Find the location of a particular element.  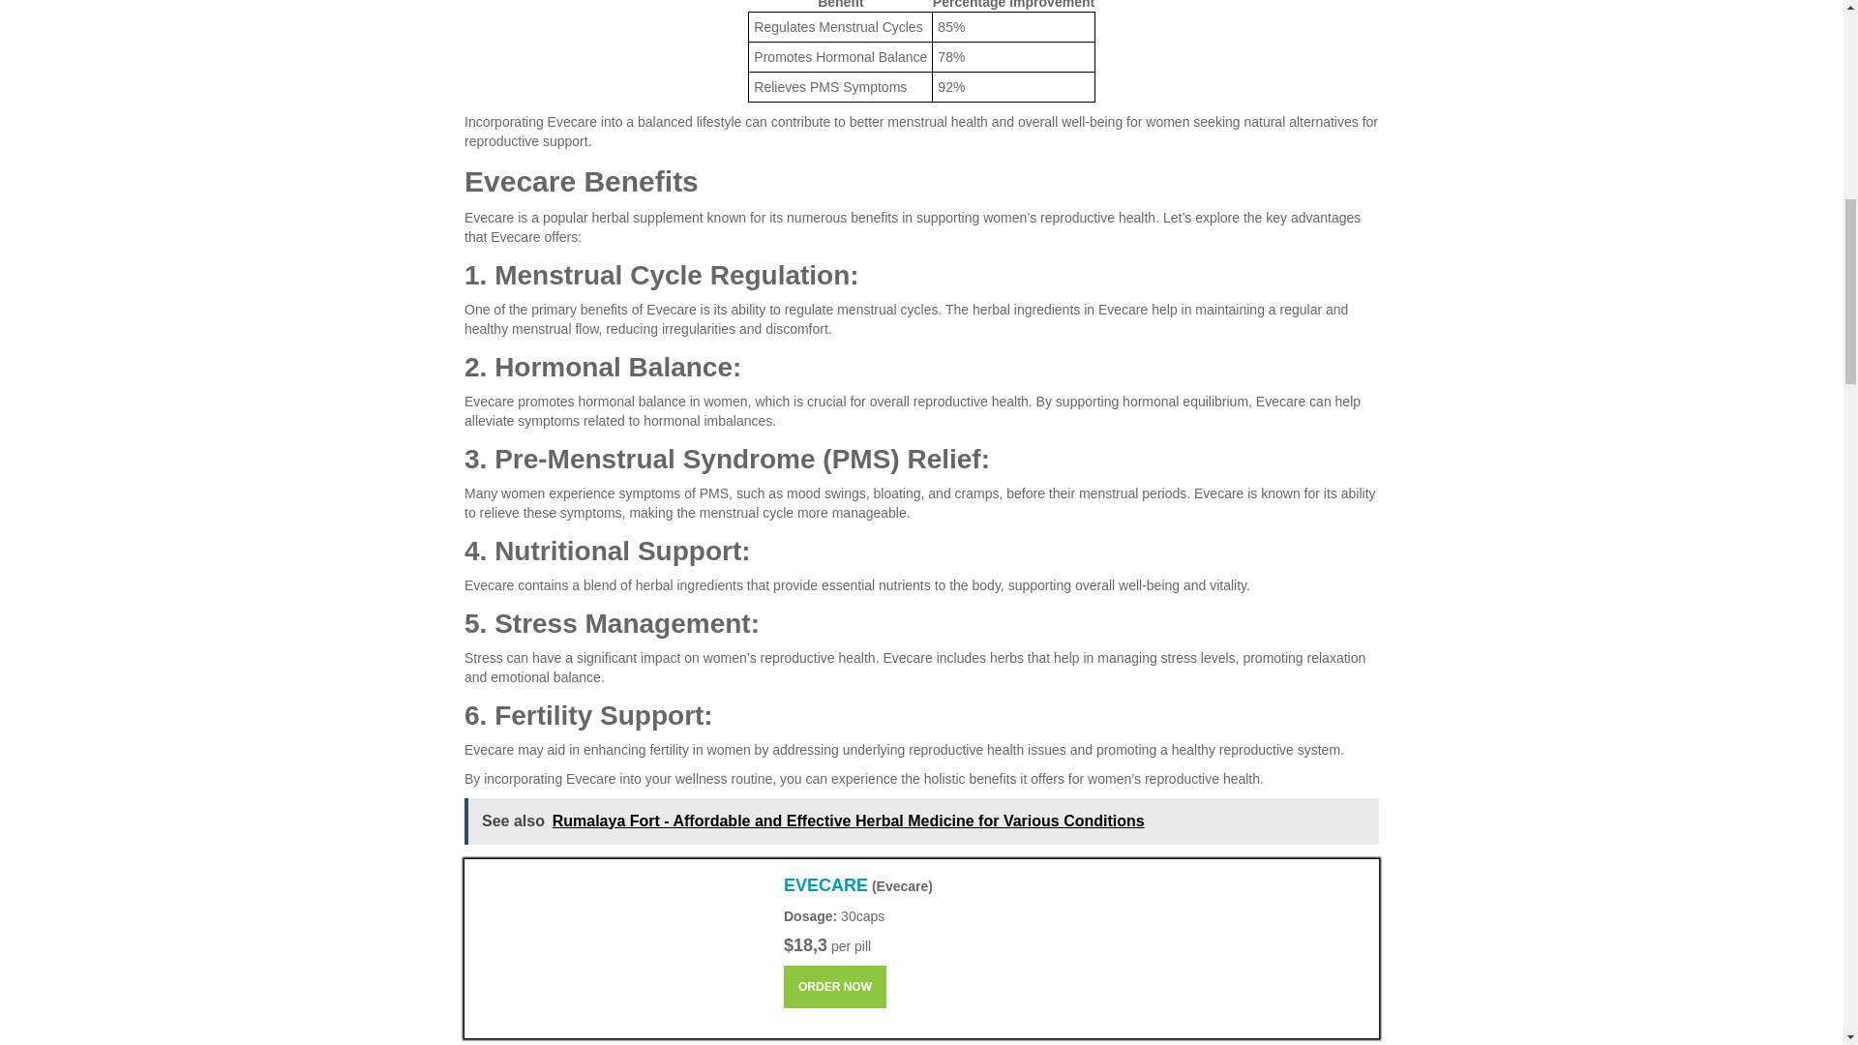

ORDER NOW is located at coordinates (834, 987).